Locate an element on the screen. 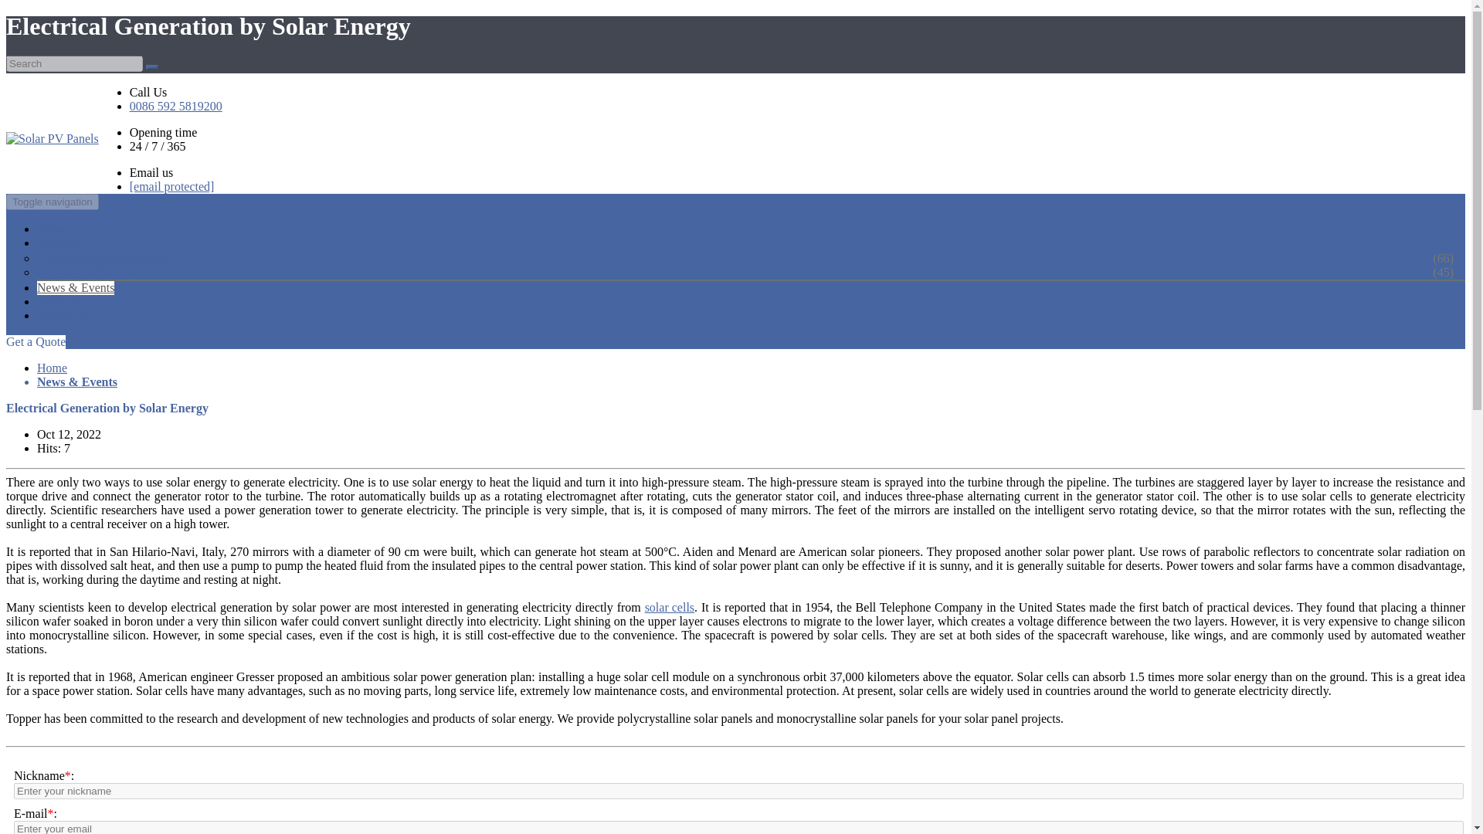 The image size is (1483, 834). solar cells is located at coordinates (669, 607).